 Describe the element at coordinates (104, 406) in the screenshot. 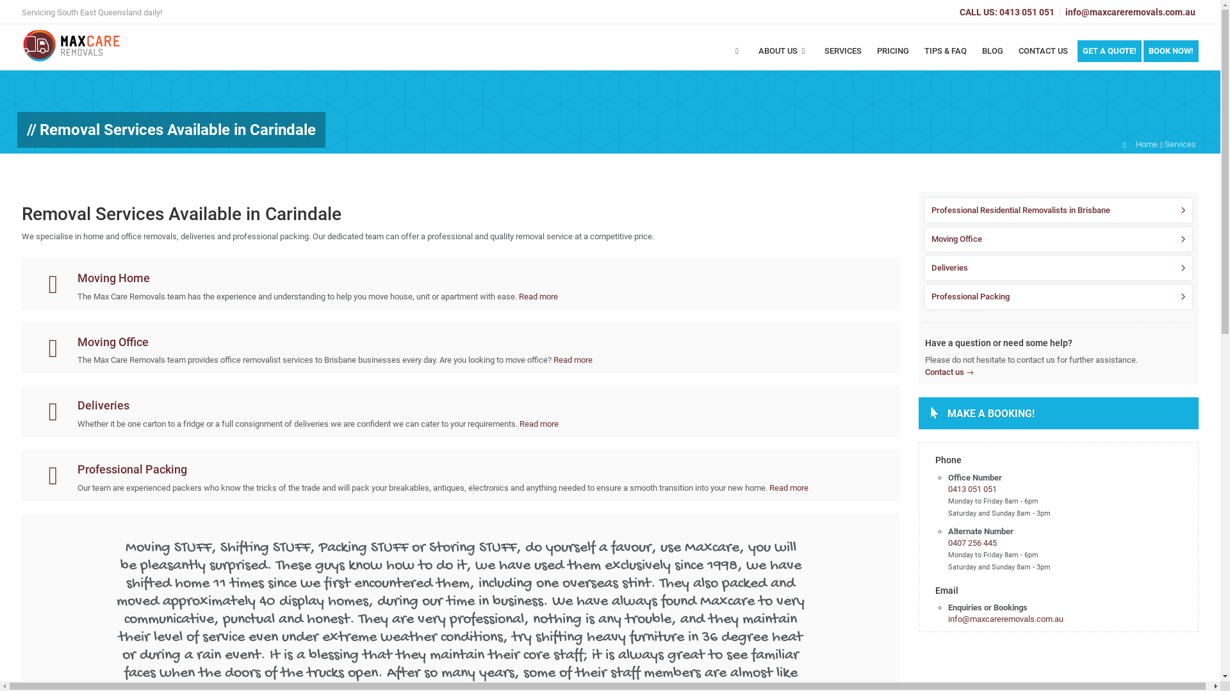

I see `Deliveries` at that location.